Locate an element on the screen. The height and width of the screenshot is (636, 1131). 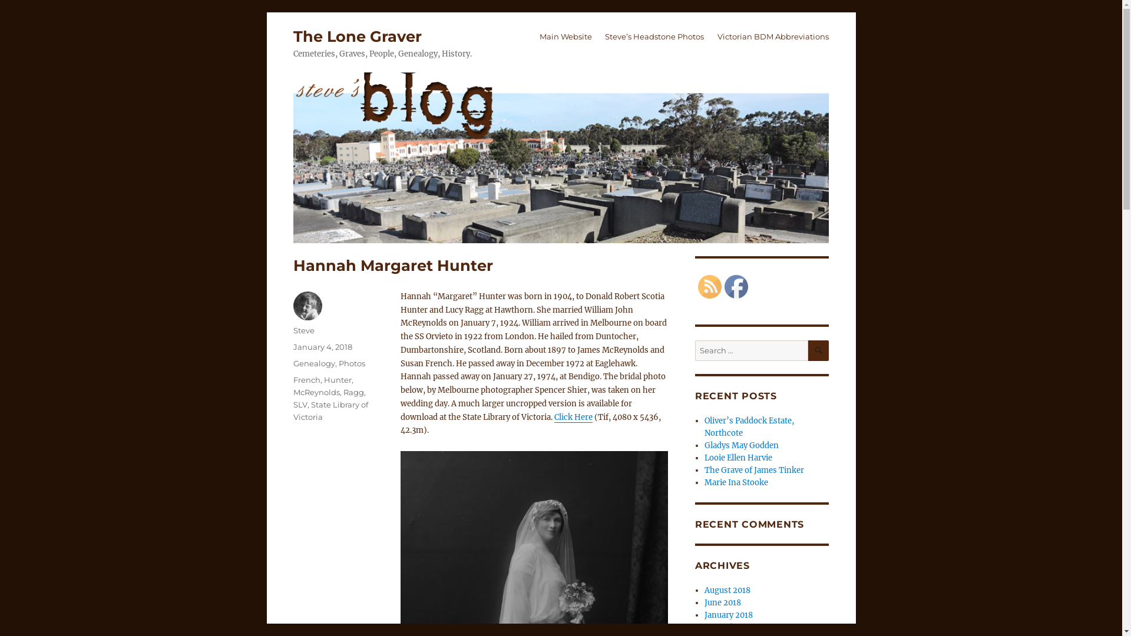
RSS is located at coordinates (710, 287).